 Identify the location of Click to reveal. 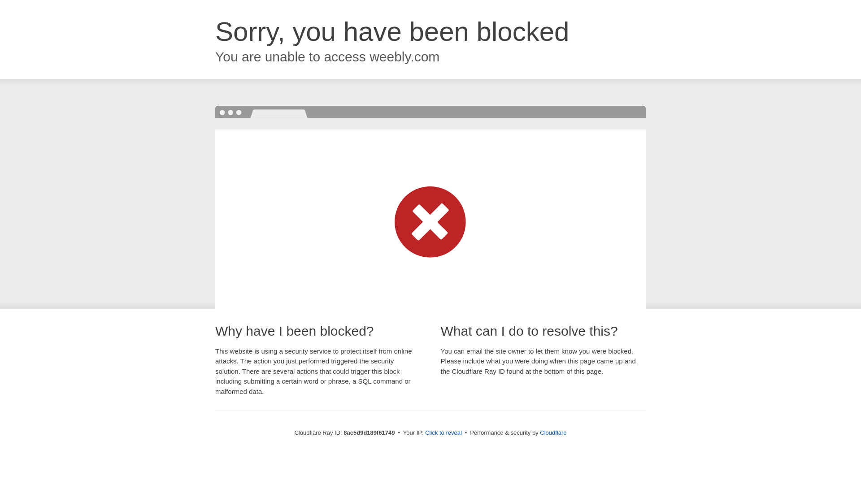
(443, 433).